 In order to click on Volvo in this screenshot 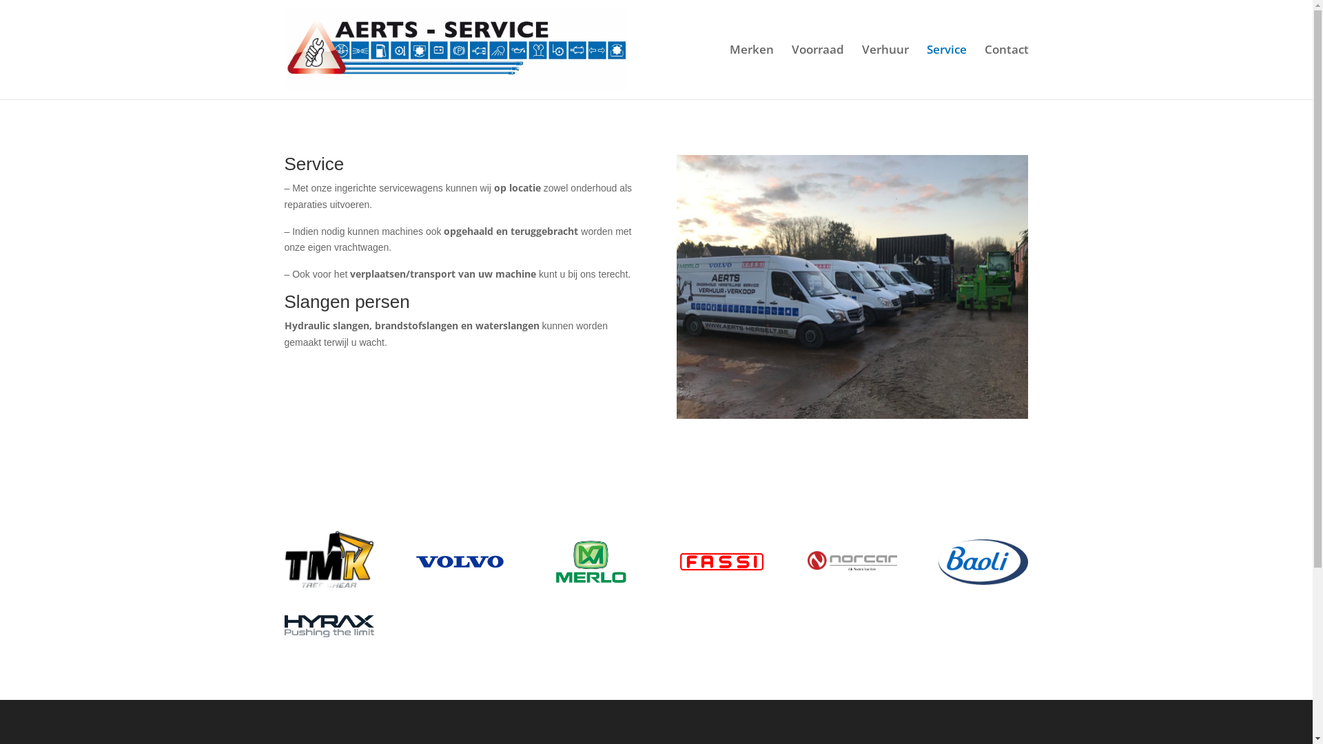, I will do `click(460, 561)`.